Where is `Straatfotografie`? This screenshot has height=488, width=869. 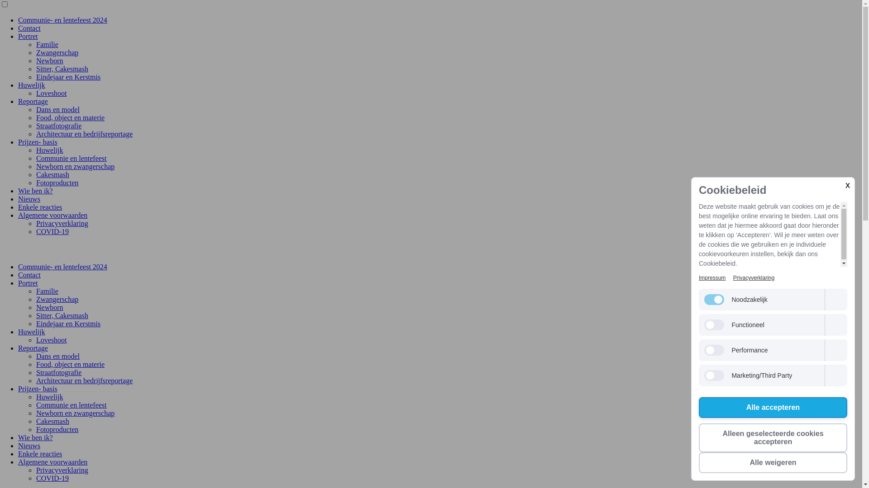
Straatfotografie is located at coordinates (59, 126).